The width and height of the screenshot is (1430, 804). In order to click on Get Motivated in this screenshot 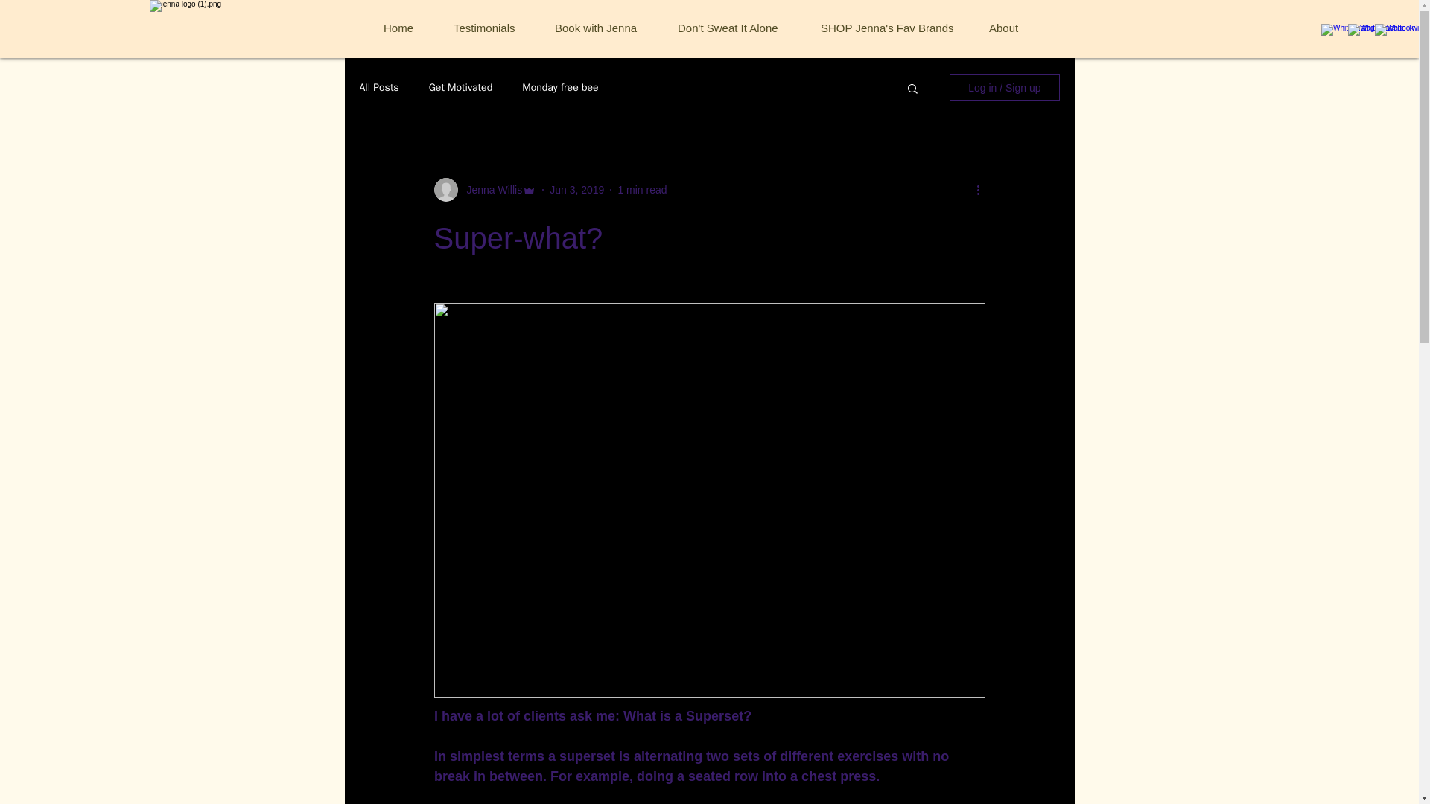, I will do `click(461, 88)`.